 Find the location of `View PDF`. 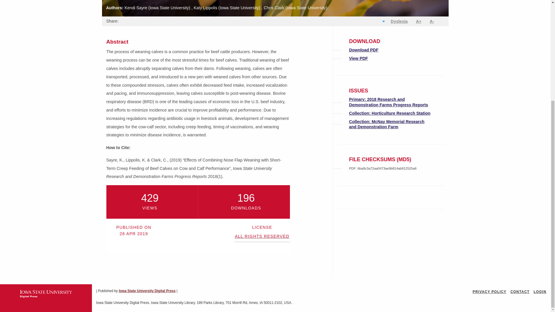

View PDF is located at coordinates (358, 58).